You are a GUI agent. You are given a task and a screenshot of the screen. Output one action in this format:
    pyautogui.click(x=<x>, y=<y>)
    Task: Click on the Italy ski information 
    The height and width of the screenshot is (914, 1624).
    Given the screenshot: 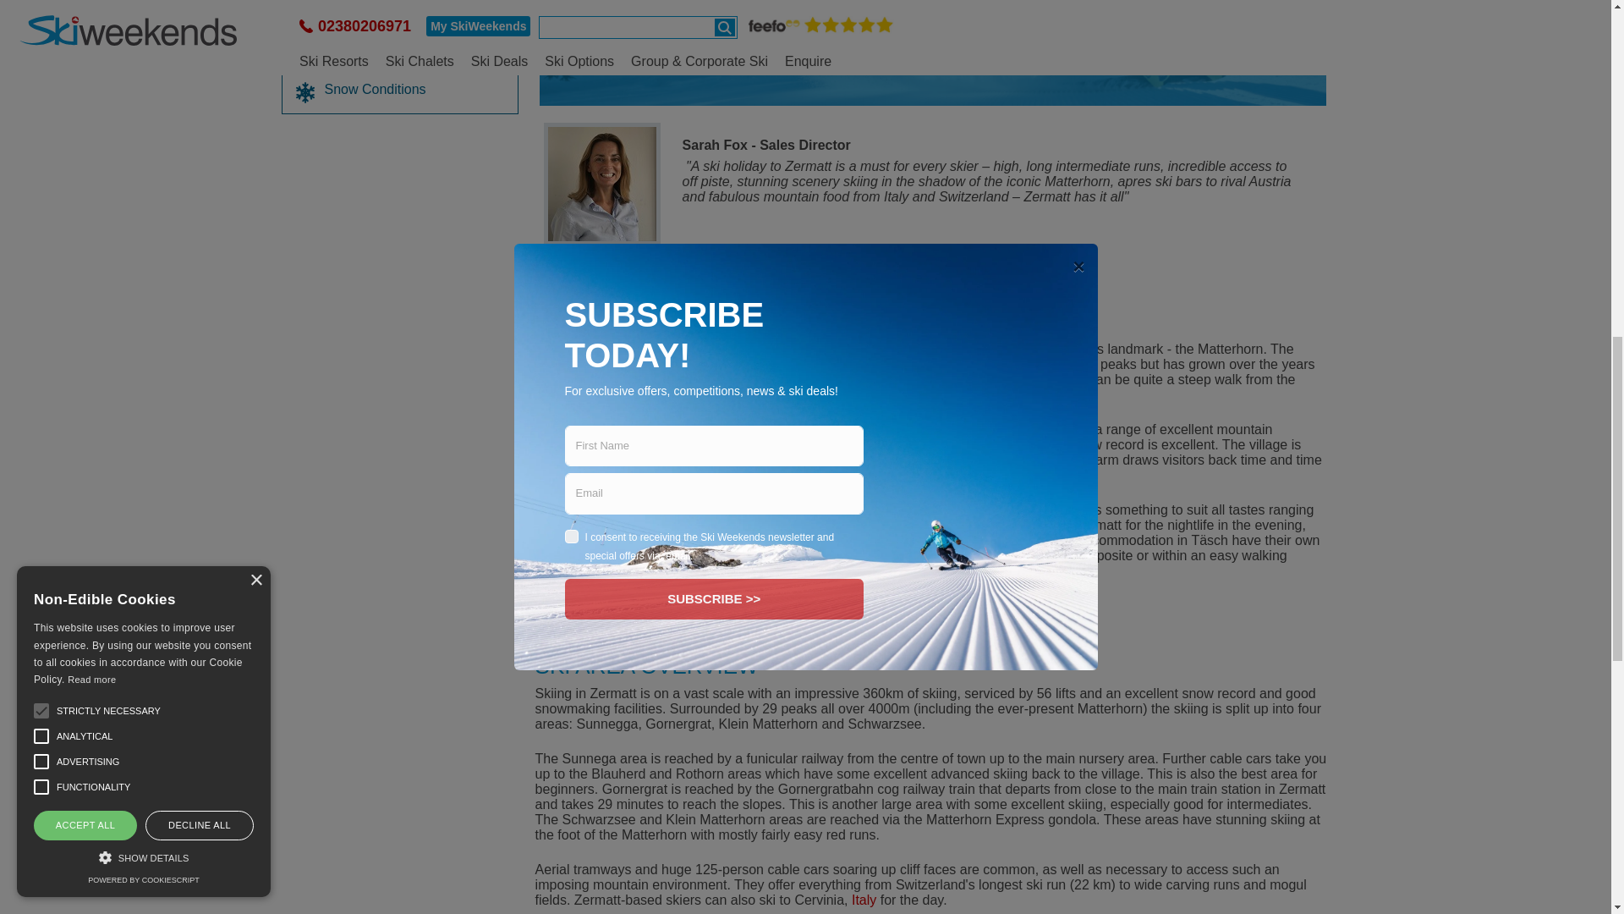 What is the action you would take?
    pyautogui.click(x=864, y=900)
    